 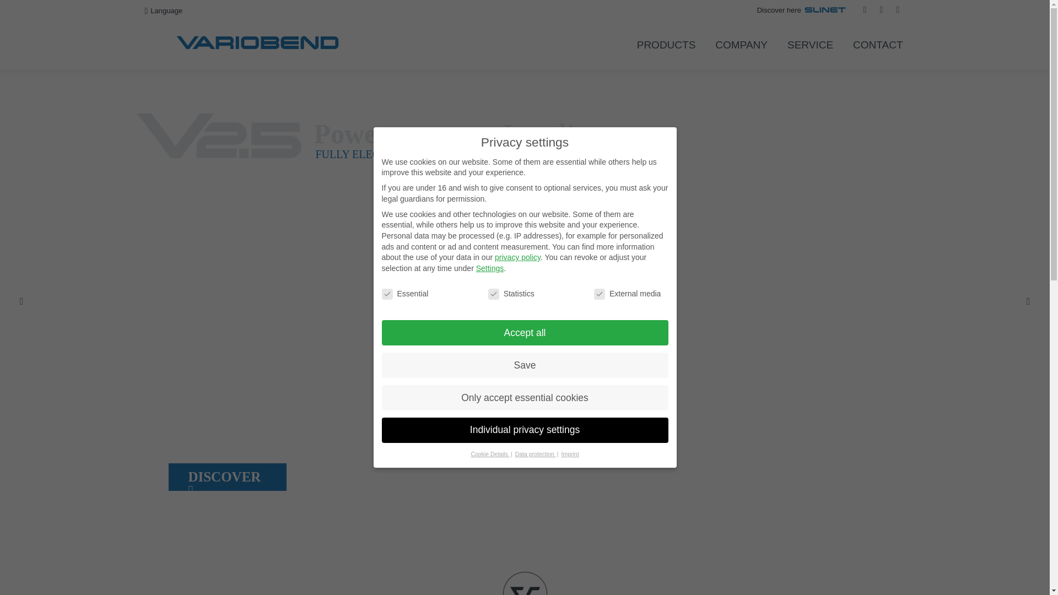 I want to click on PRODUCTS, so click(x=667, y=44).